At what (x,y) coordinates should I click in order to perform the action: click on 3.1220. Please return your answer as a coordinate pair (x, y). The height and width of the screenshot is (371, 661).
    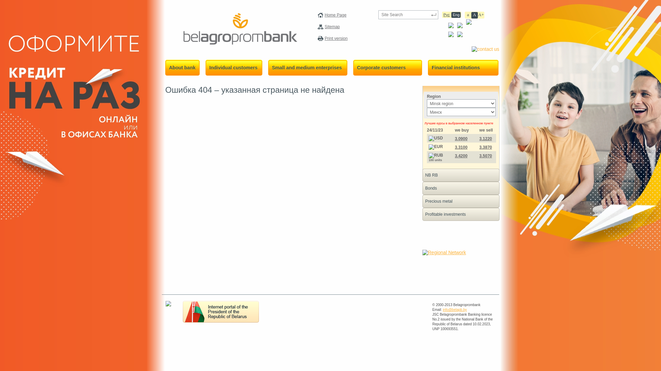
    Looking at the image, I should click on (485, 139).